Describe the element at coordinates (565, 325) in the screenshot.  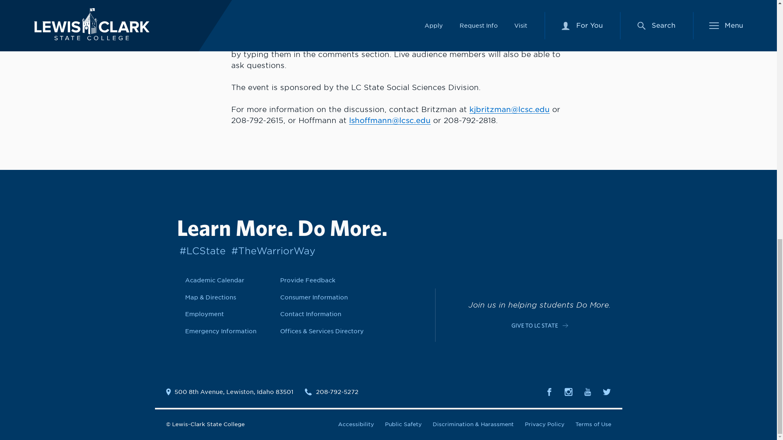
I see `ARROW-RIGHT--LINE` at that location.